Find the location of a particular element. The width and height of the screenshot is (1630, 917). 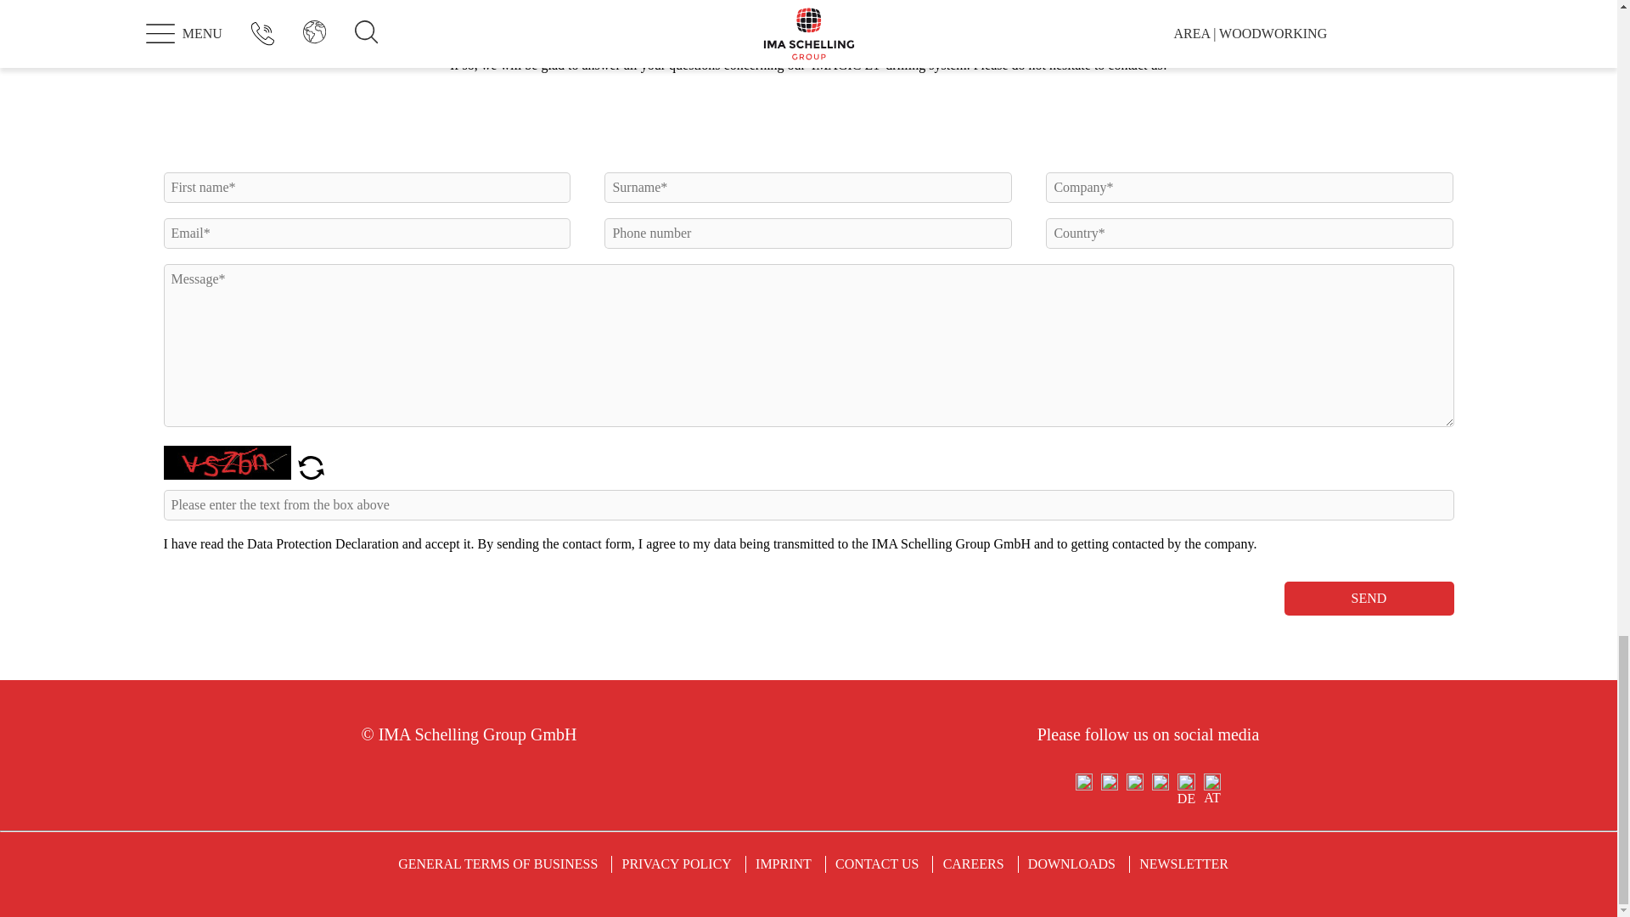

Downloads is located at coordinates (1071, 864).